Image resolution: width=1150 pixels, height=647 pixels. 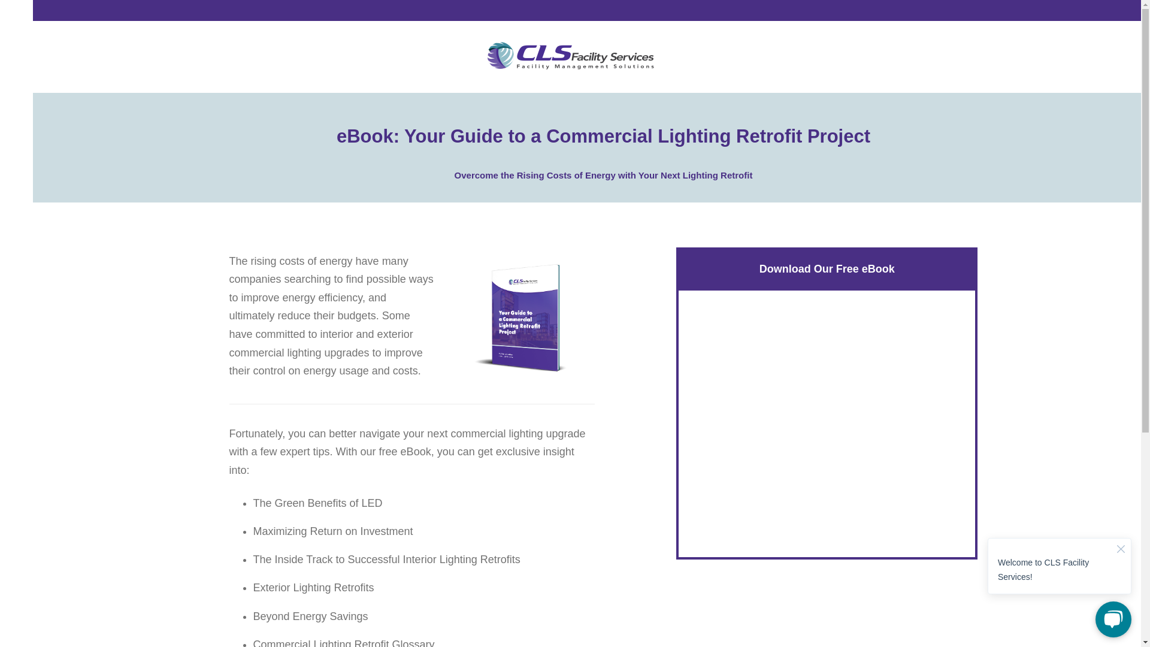 What do you see at coordinates (570, 57) in the screenshot?
I see `CLS Facility Services` at bounding box center [570, 57].